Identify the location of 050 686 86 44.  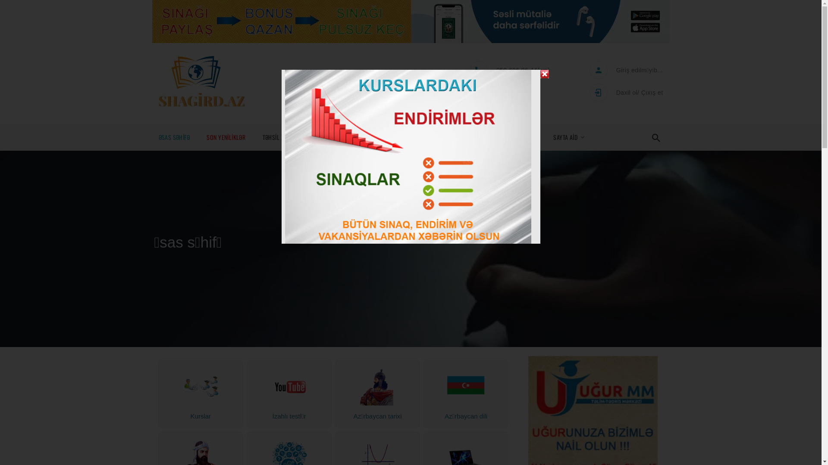
(517, 70).